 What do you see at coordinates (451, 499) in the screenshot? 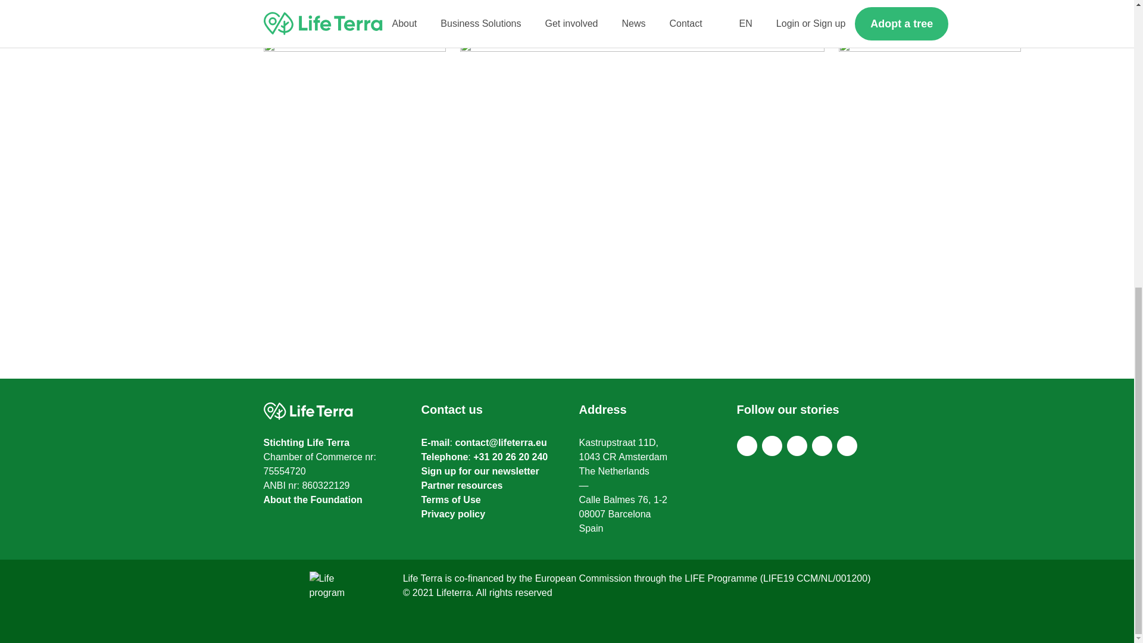
I see `Terms of Use` at bounding box center [451, 499].